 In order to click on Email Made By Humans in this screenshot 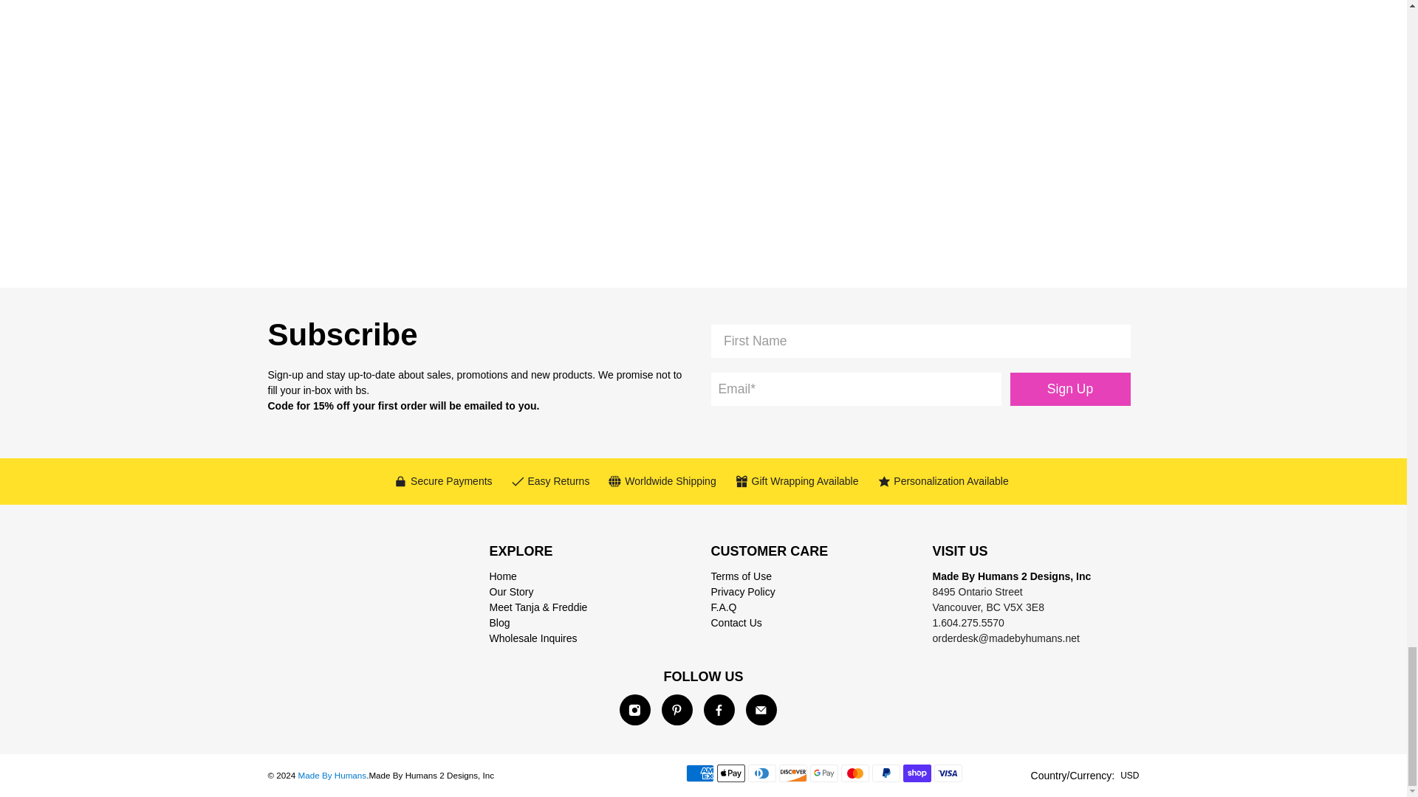, I will do `click(761, 709)`.